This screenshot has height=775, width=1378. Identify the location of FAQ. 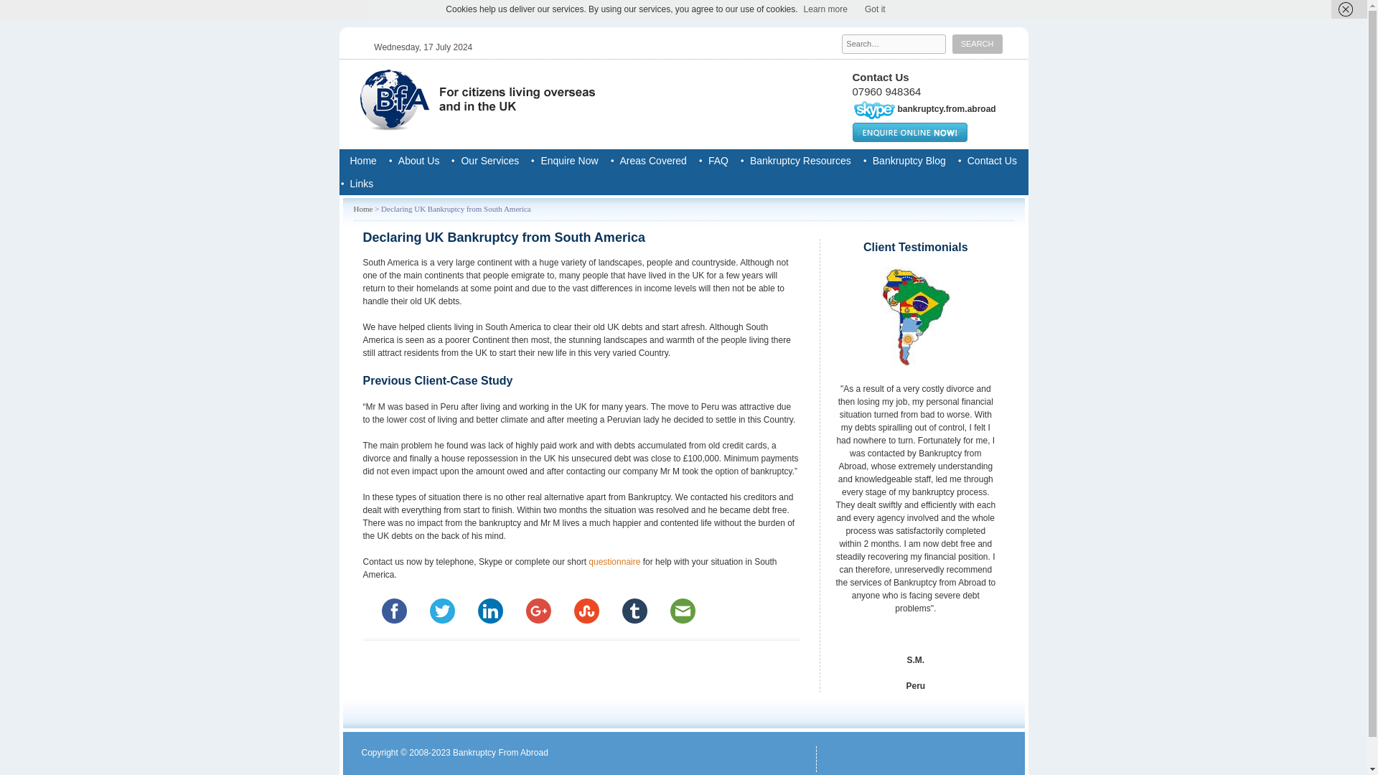
(718, 161).